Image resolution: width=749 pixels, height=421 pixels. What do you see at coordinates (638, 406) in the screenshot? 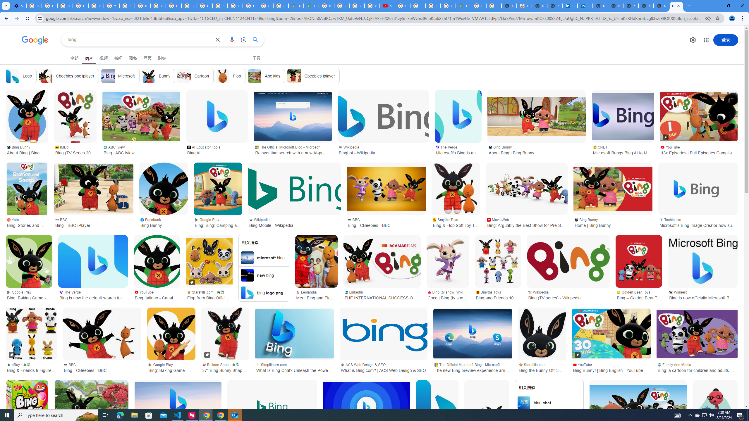
I see `Bing Bunny` at bounding box center [638, 406].